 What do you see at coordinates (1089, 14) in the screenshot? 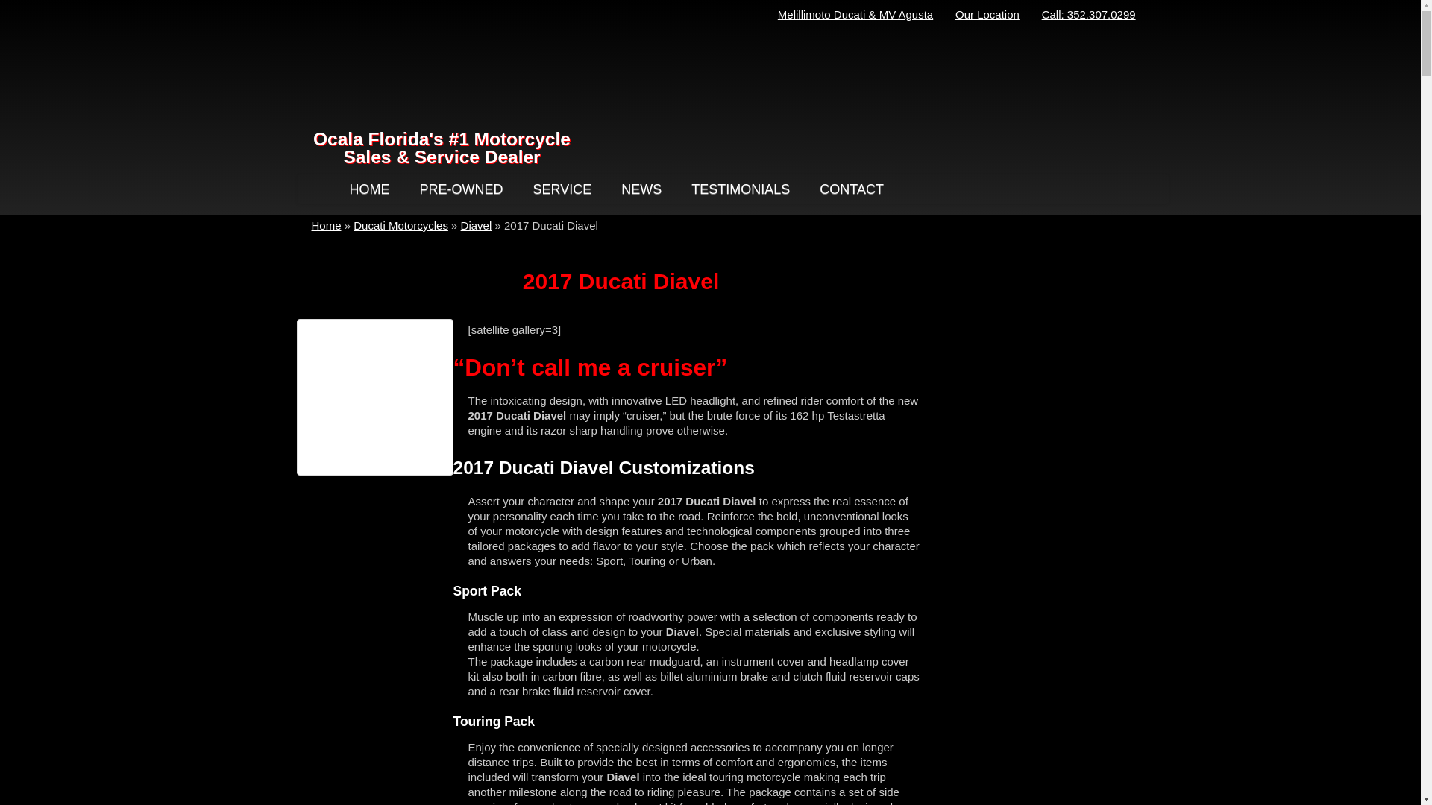
I see `Call: 352.307.0299` at bounding box center [1089, 14].